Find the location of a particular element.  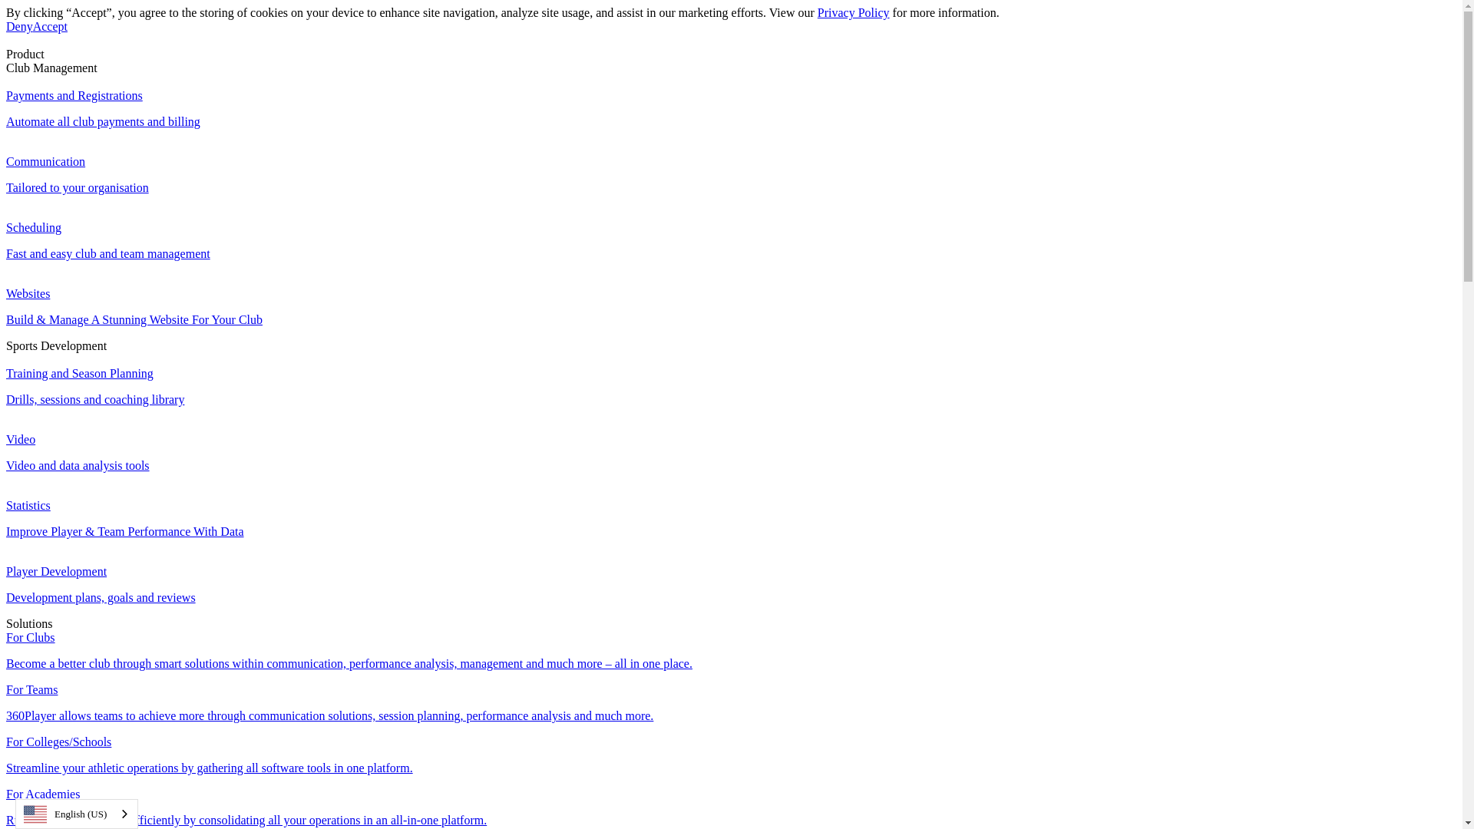

Accept is located at coordinates (51, 26).